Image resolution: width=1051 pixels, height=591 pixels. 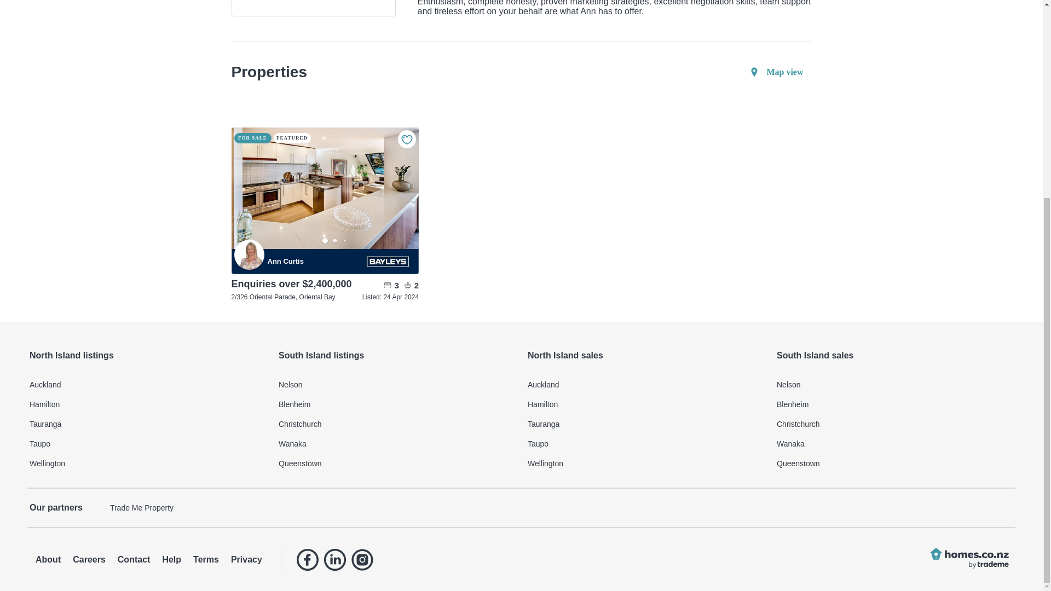 I want to click on Nelson, so click(x=396, y=384).